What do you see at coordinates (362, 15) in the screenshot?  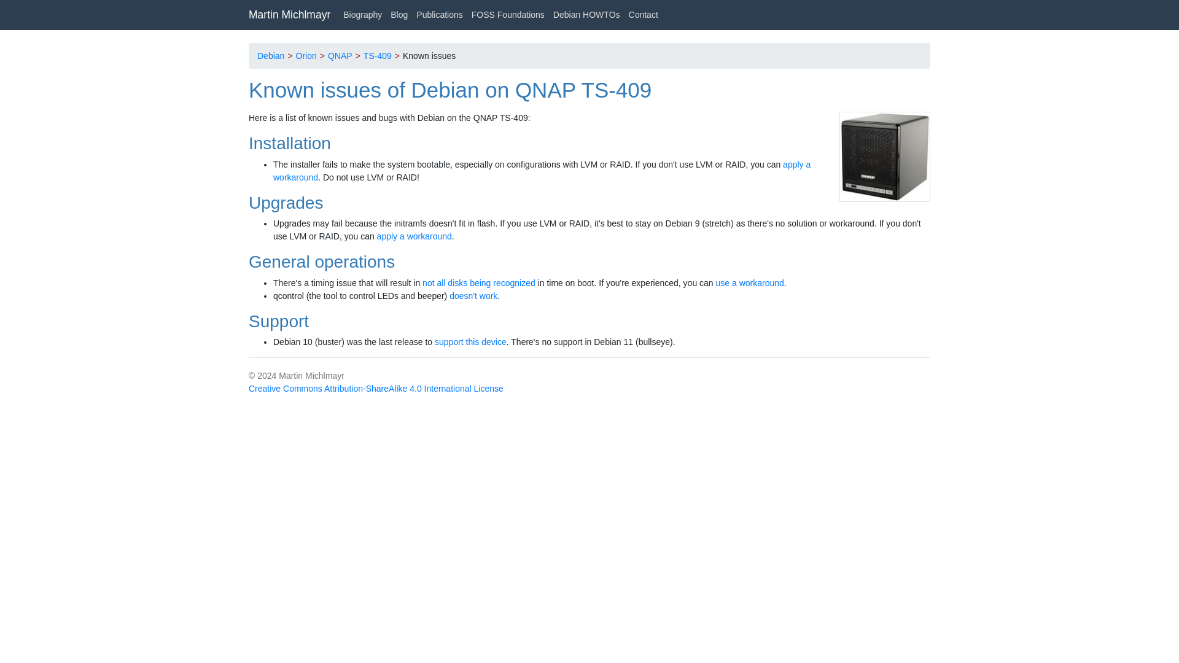 I see `Biography` at bounding box center [362, 15].